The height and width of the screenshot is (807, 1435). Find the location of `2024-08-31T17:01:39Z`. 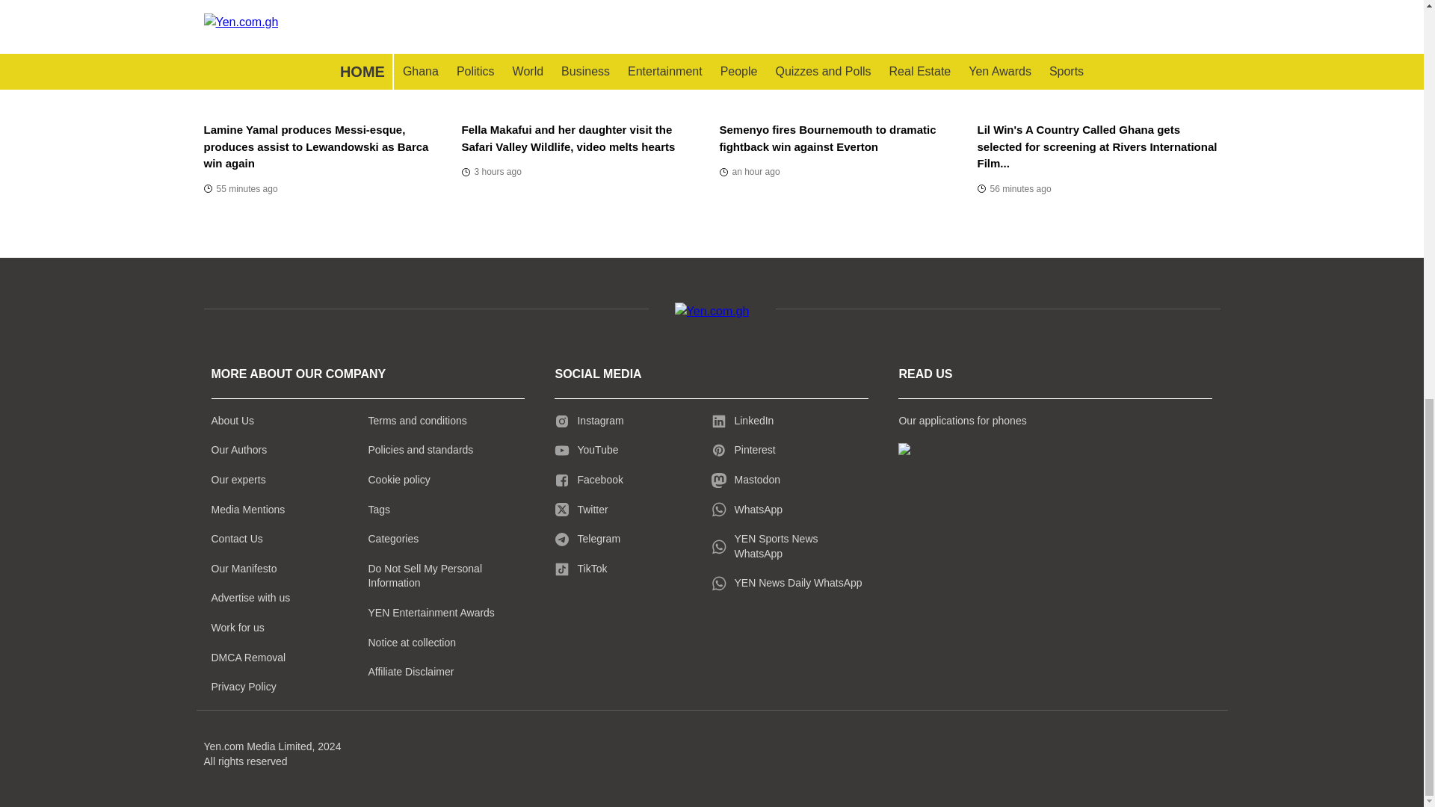

2024-08-31T17:01:39Z is located at coordinates (240, 188).